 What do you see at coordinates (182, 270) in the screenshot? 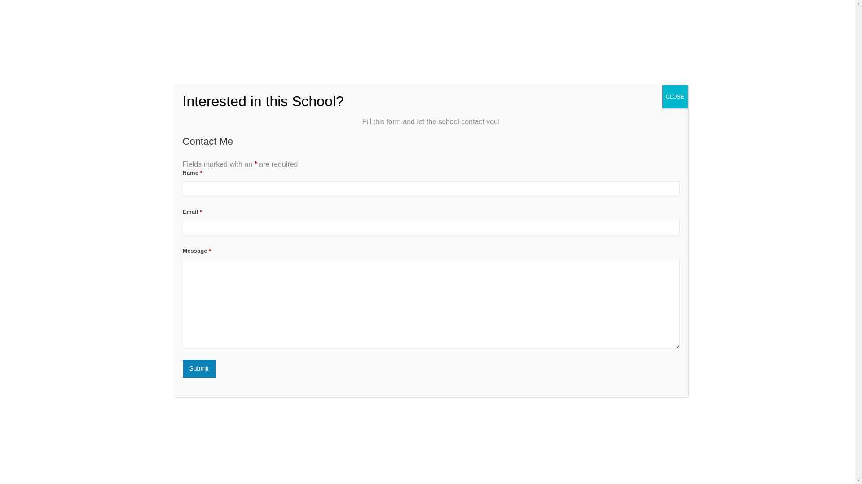
I see `Description` at bounding box center [182, 270].